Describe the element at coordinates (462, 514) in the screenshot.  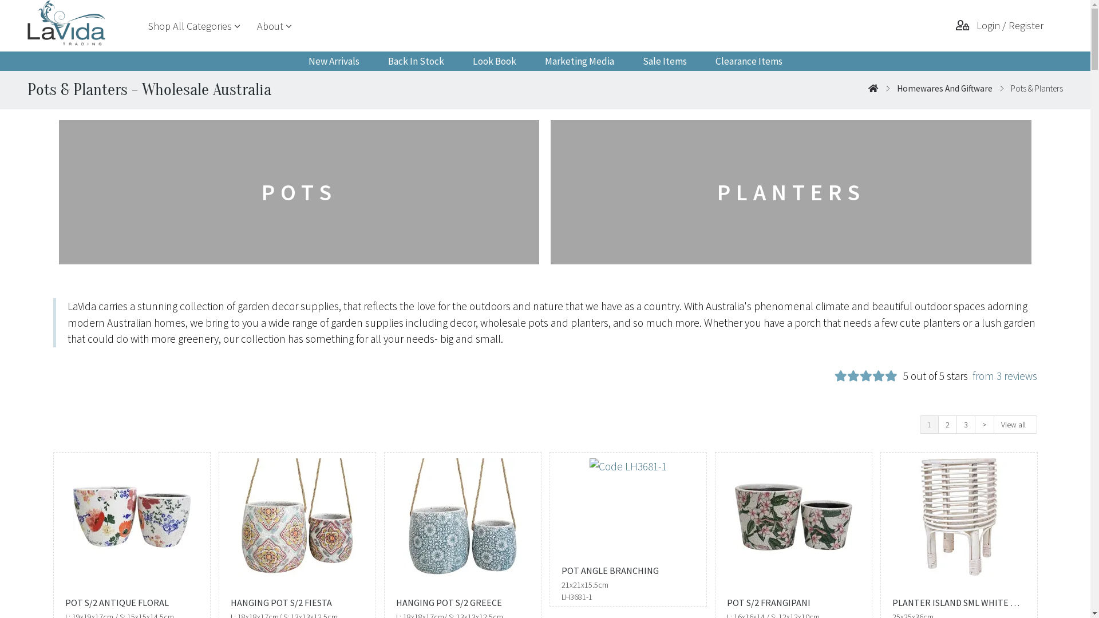
I see `Code LH3685-1` at that location.